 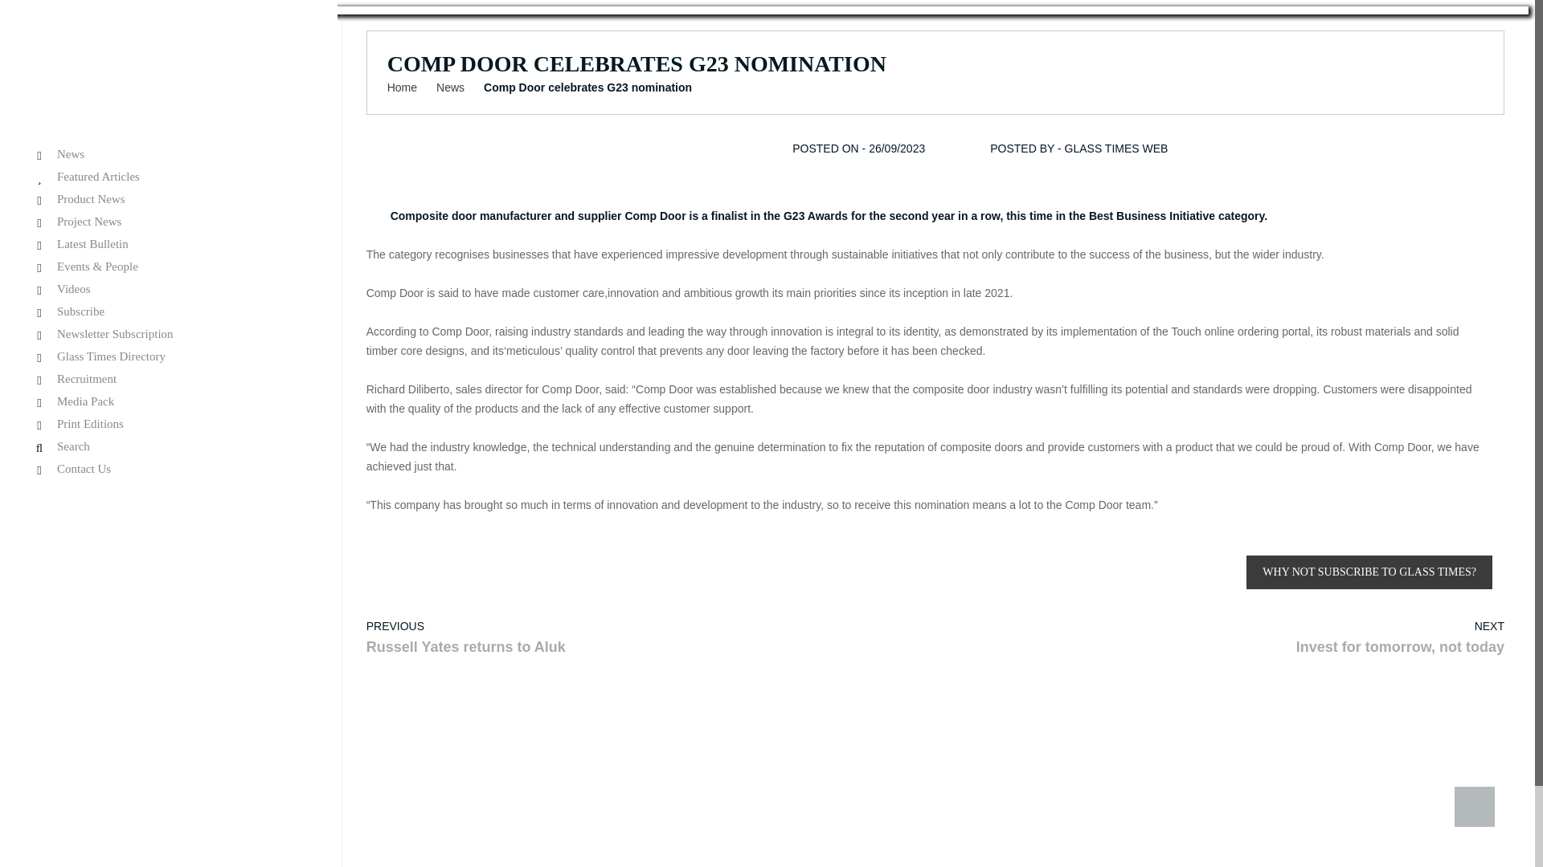 What do you see at coordinates (169, 177) in the screenshot?
I see `Featured Articles` at bounding box center [169, 177].